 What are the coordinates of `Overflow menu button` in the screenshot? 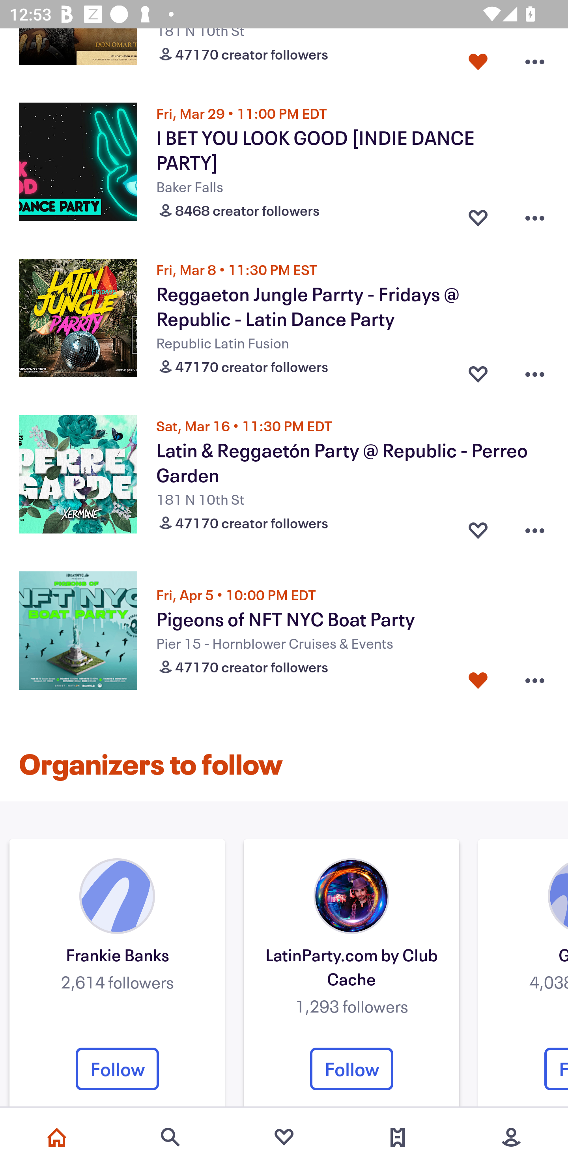 It's located at (535, 371).